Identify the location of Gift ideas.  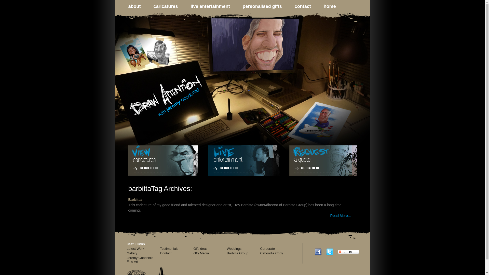
(201, 249).